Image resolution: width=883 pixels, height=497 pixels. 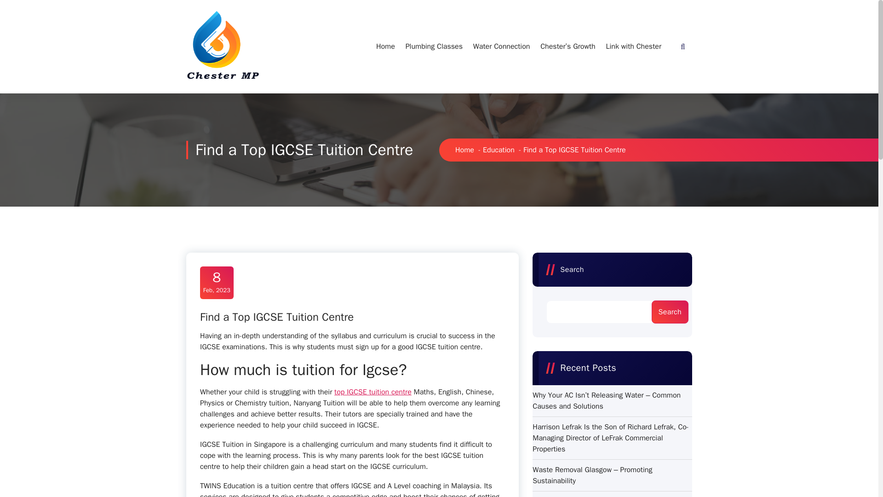 I want to click on Plumbing Classes, so click(x=434, y=46).